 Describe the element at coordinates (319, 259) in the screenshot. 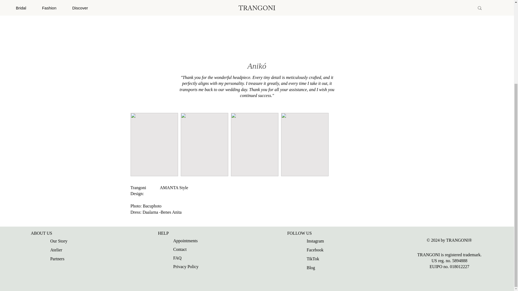

I see `TikTok` at that location.